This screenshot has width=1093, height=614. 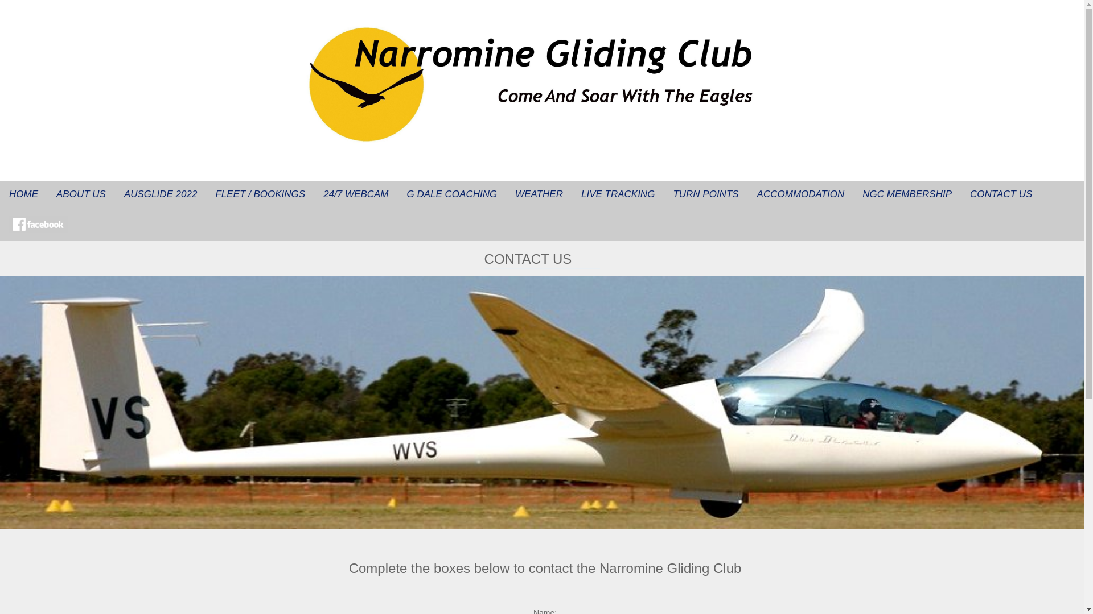 What do you see at coordinates (81, 194) in the screenshot?
I see `ABOUT US` at bounding box center [81, 194].